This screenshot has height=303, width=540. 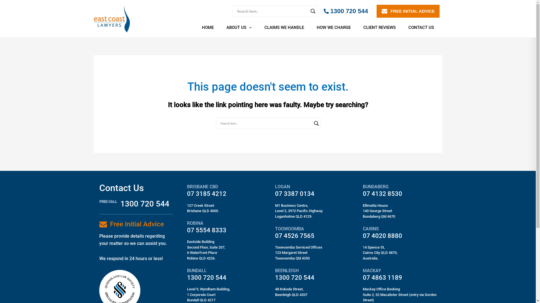 I want to click on 1300 720 544, so click(x=346, y=11).